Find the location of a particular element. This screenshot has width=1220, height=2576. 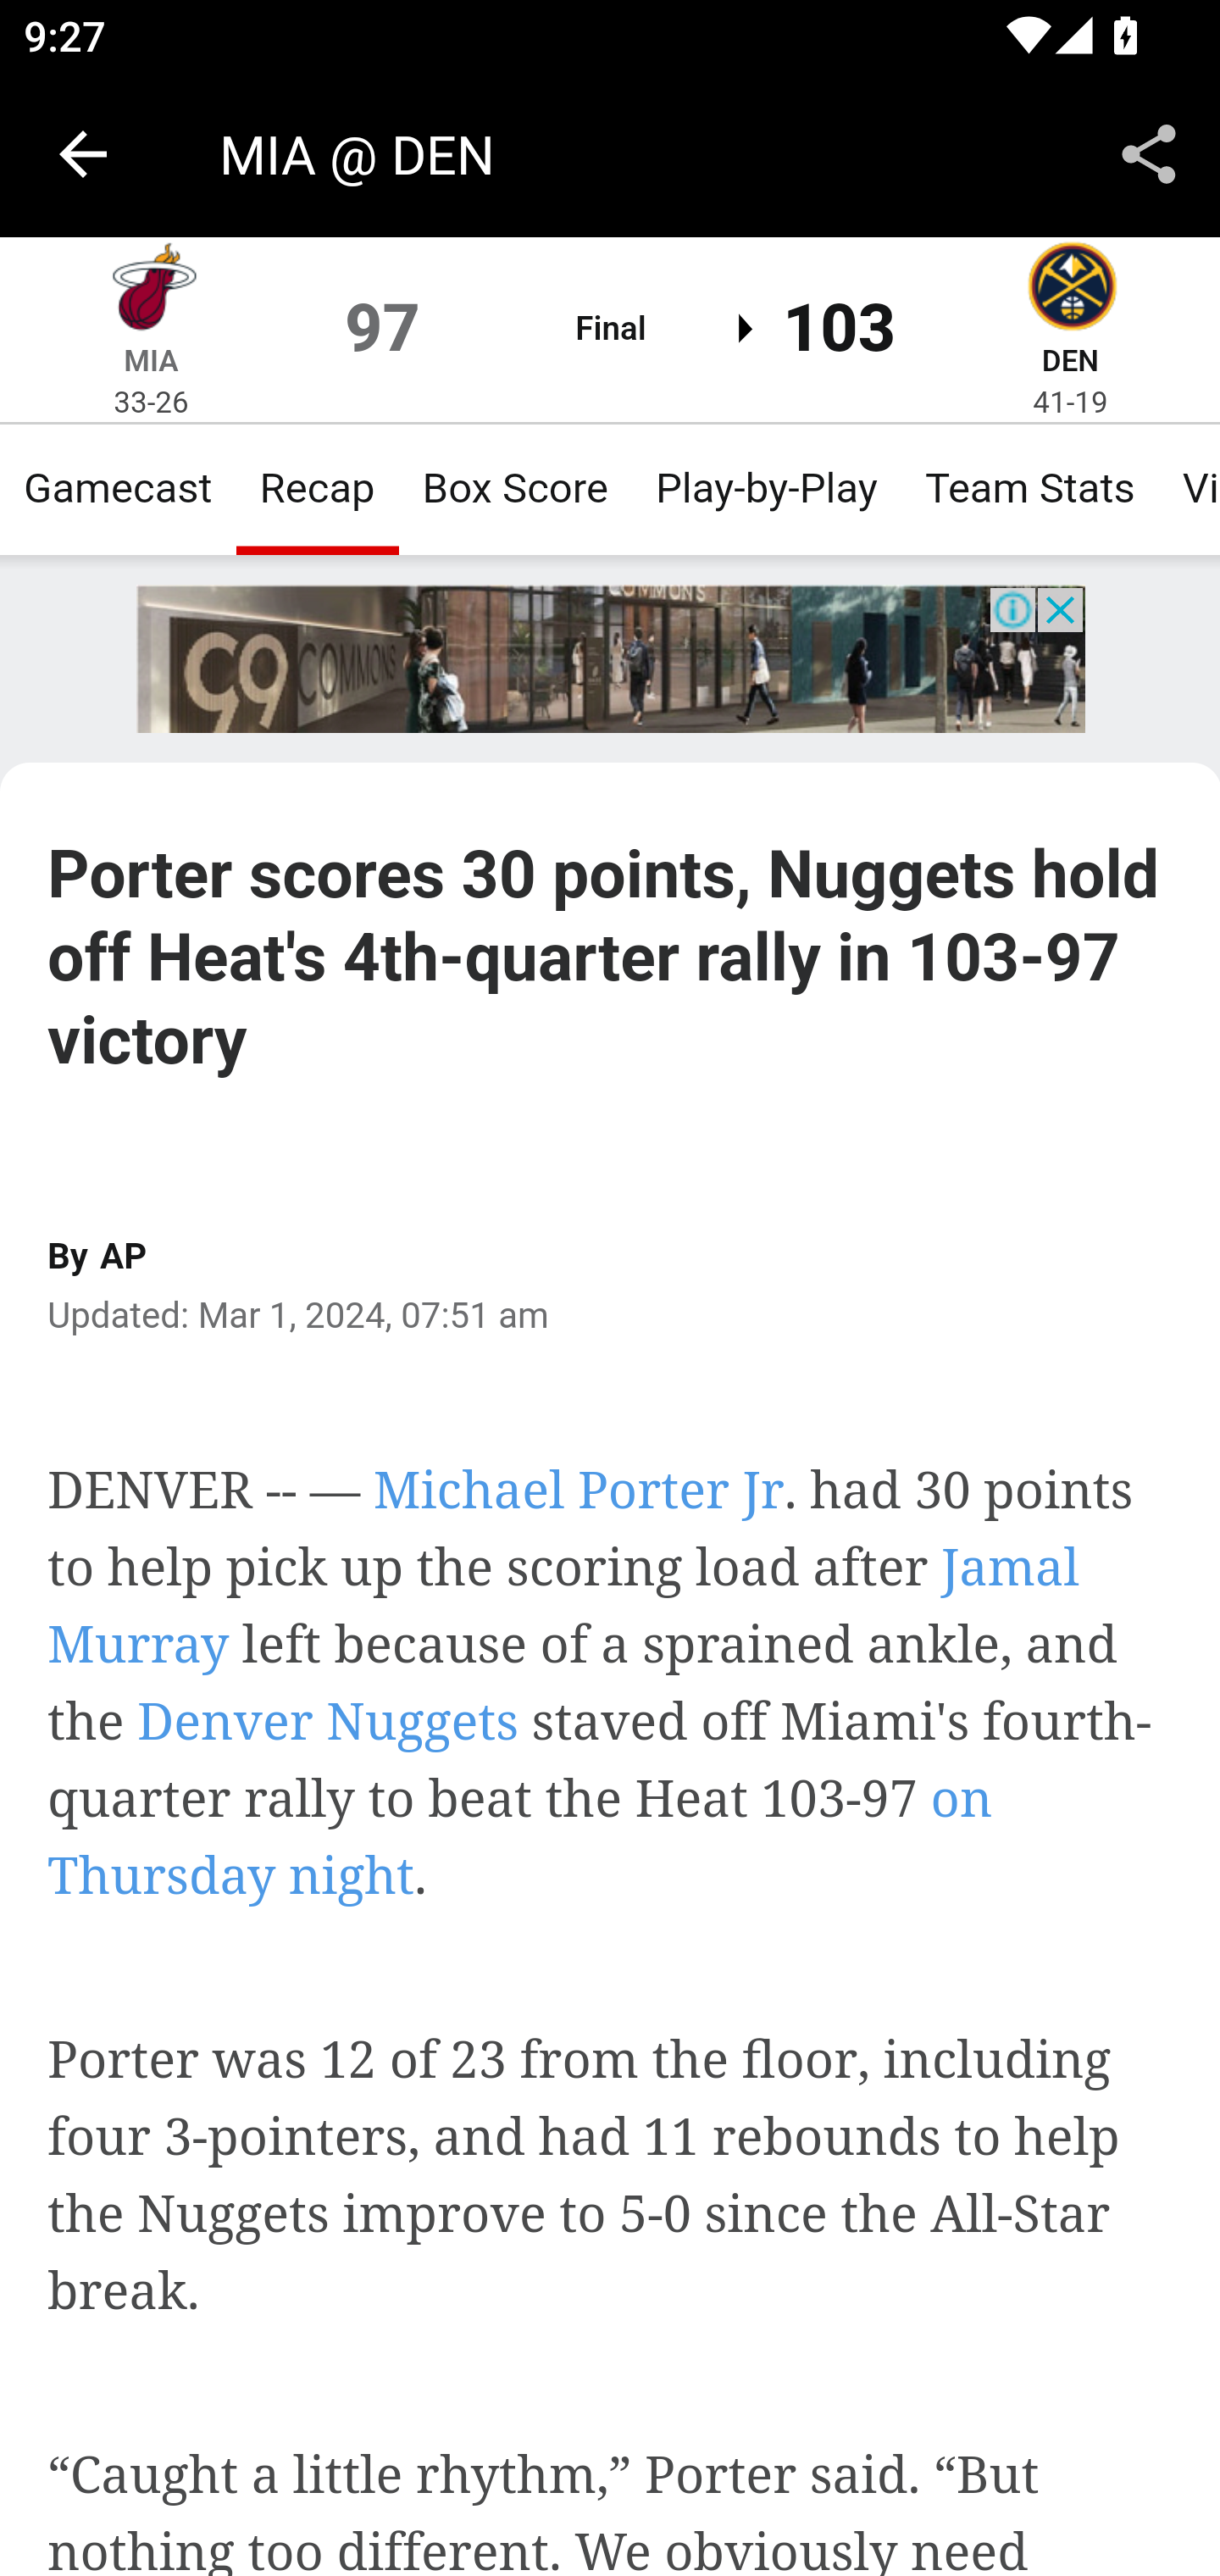

Share is located at coordinates (1149, 154).